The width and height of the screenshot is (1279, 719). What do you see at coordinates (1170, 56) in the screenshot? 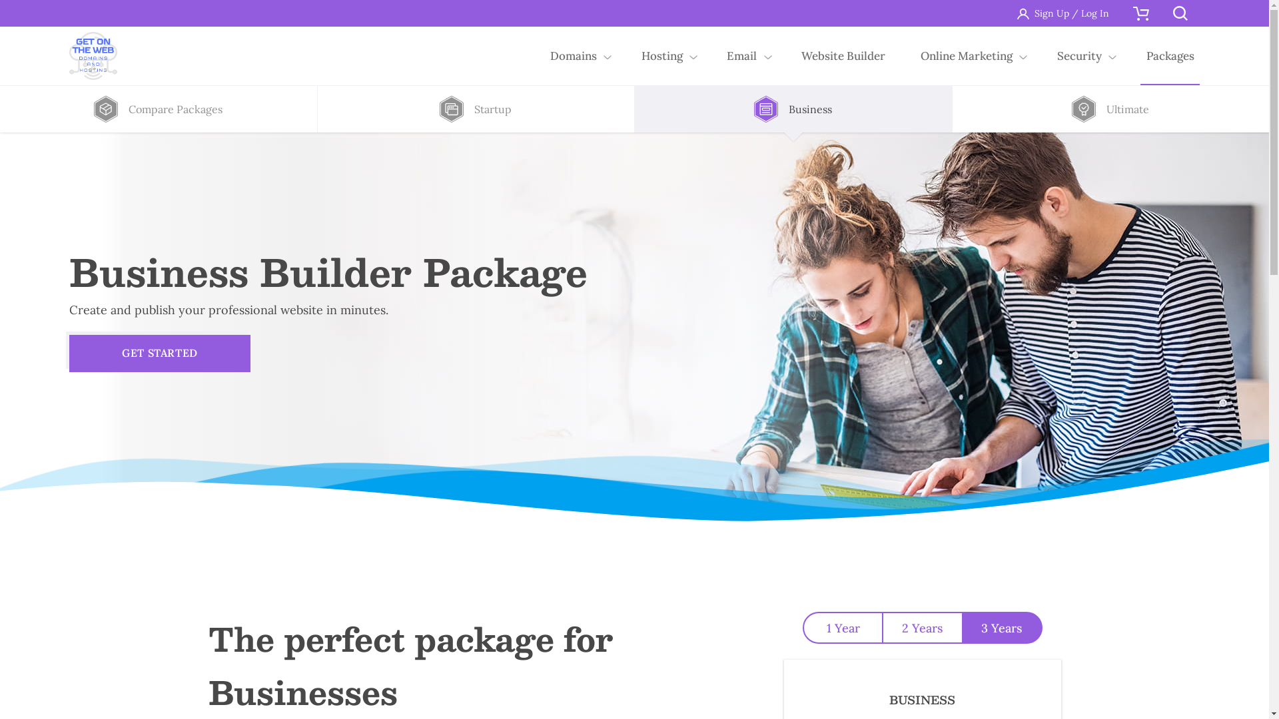
I see `Packages` at bounding box center [1170, 56].